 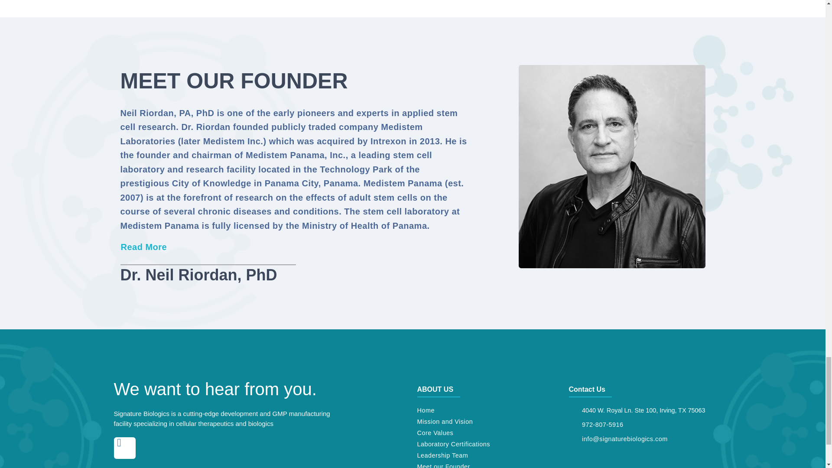 What do you see at coordinates (488, 444) in the screenshot?
I see `Laboratory Certifications` at bounding box center [488, 444].